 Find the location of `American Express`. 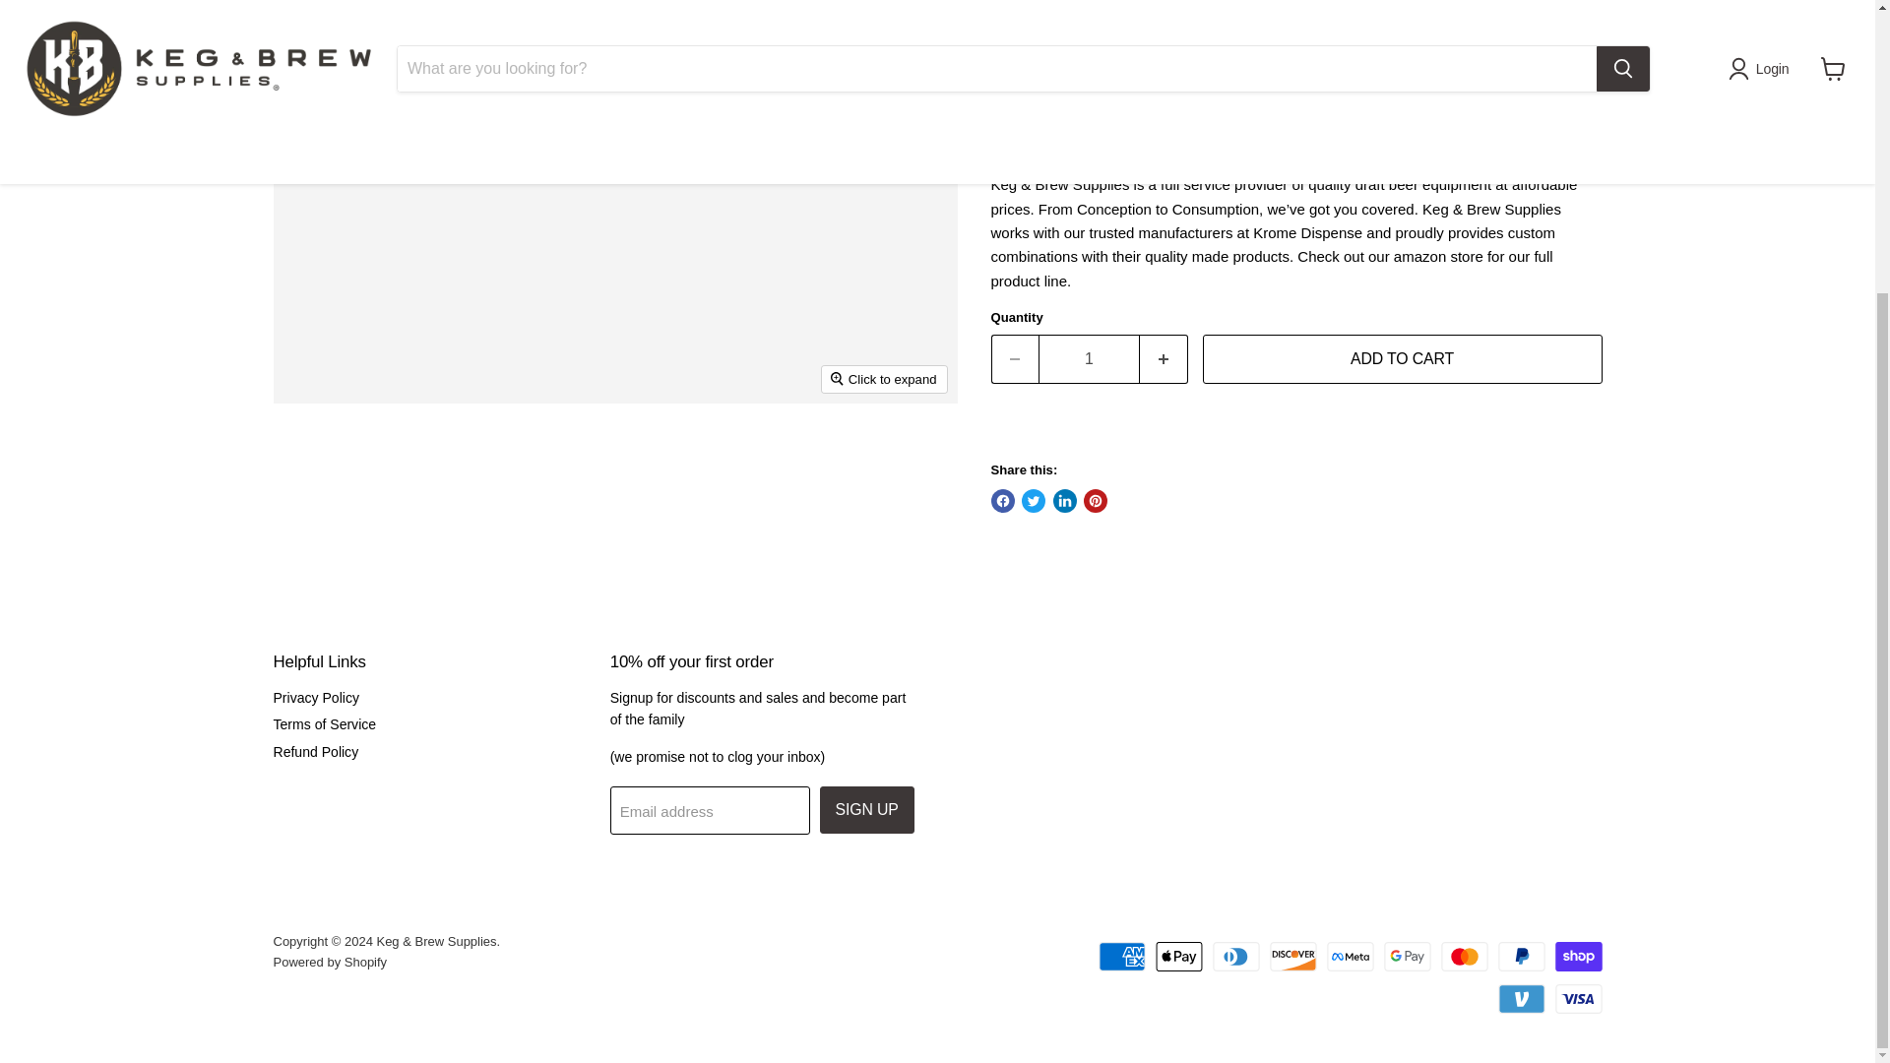

American Express is located at coordinates (1121, 957).